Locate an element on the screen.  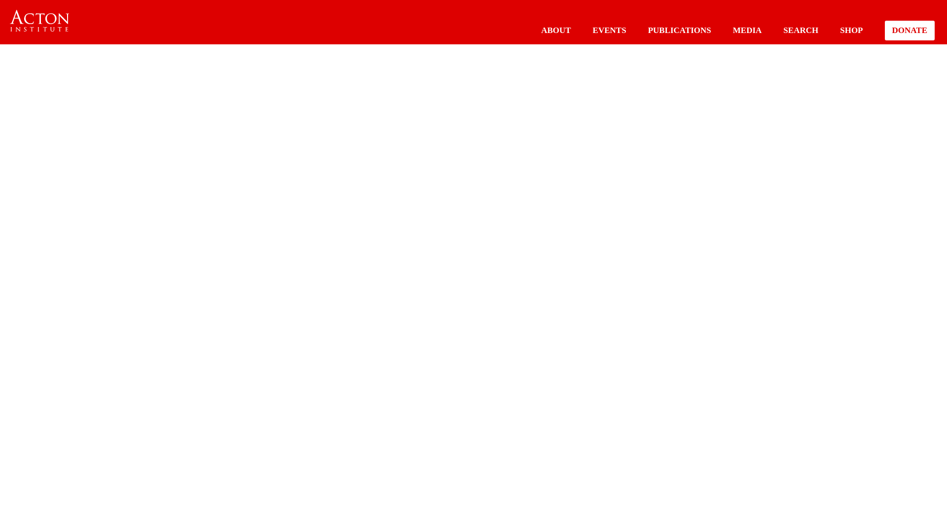
The Acton Institute is located at coordinates (39, 21).